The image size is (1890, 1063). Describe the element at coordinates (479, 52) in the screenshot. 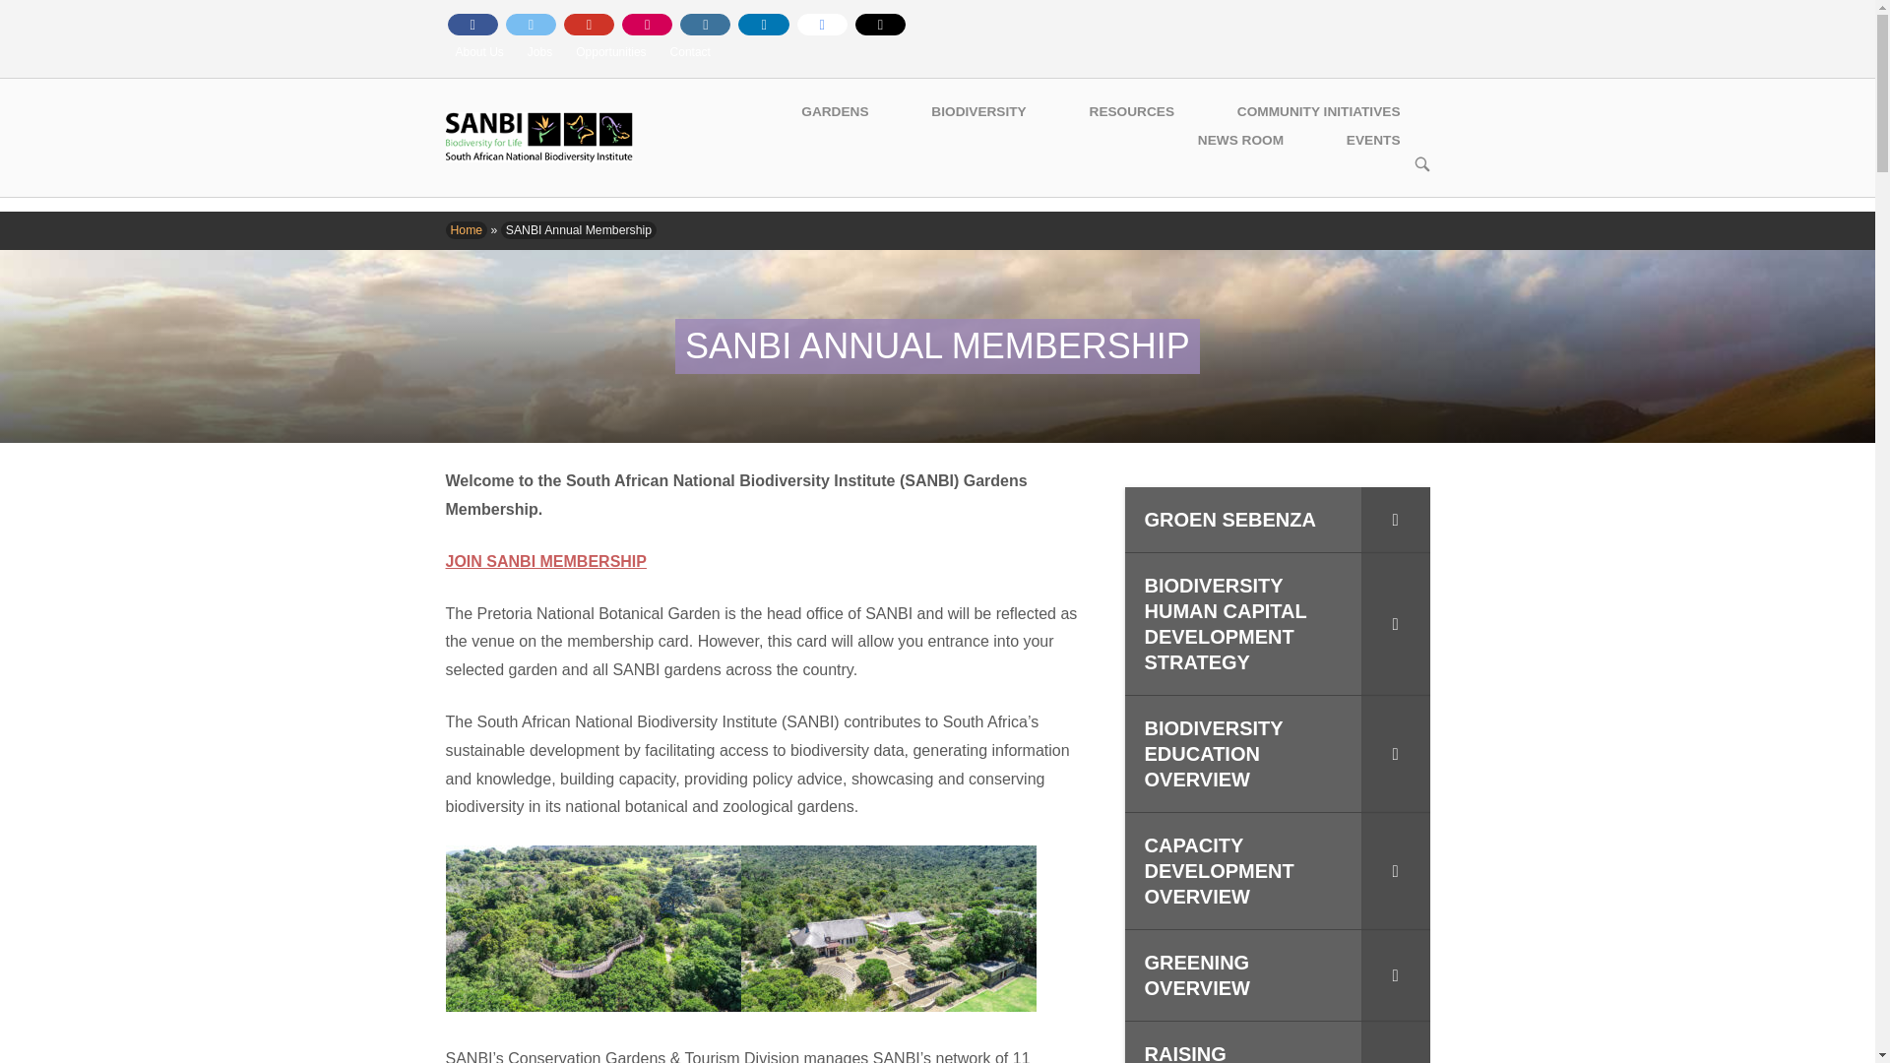

I see `About Us` at that location.